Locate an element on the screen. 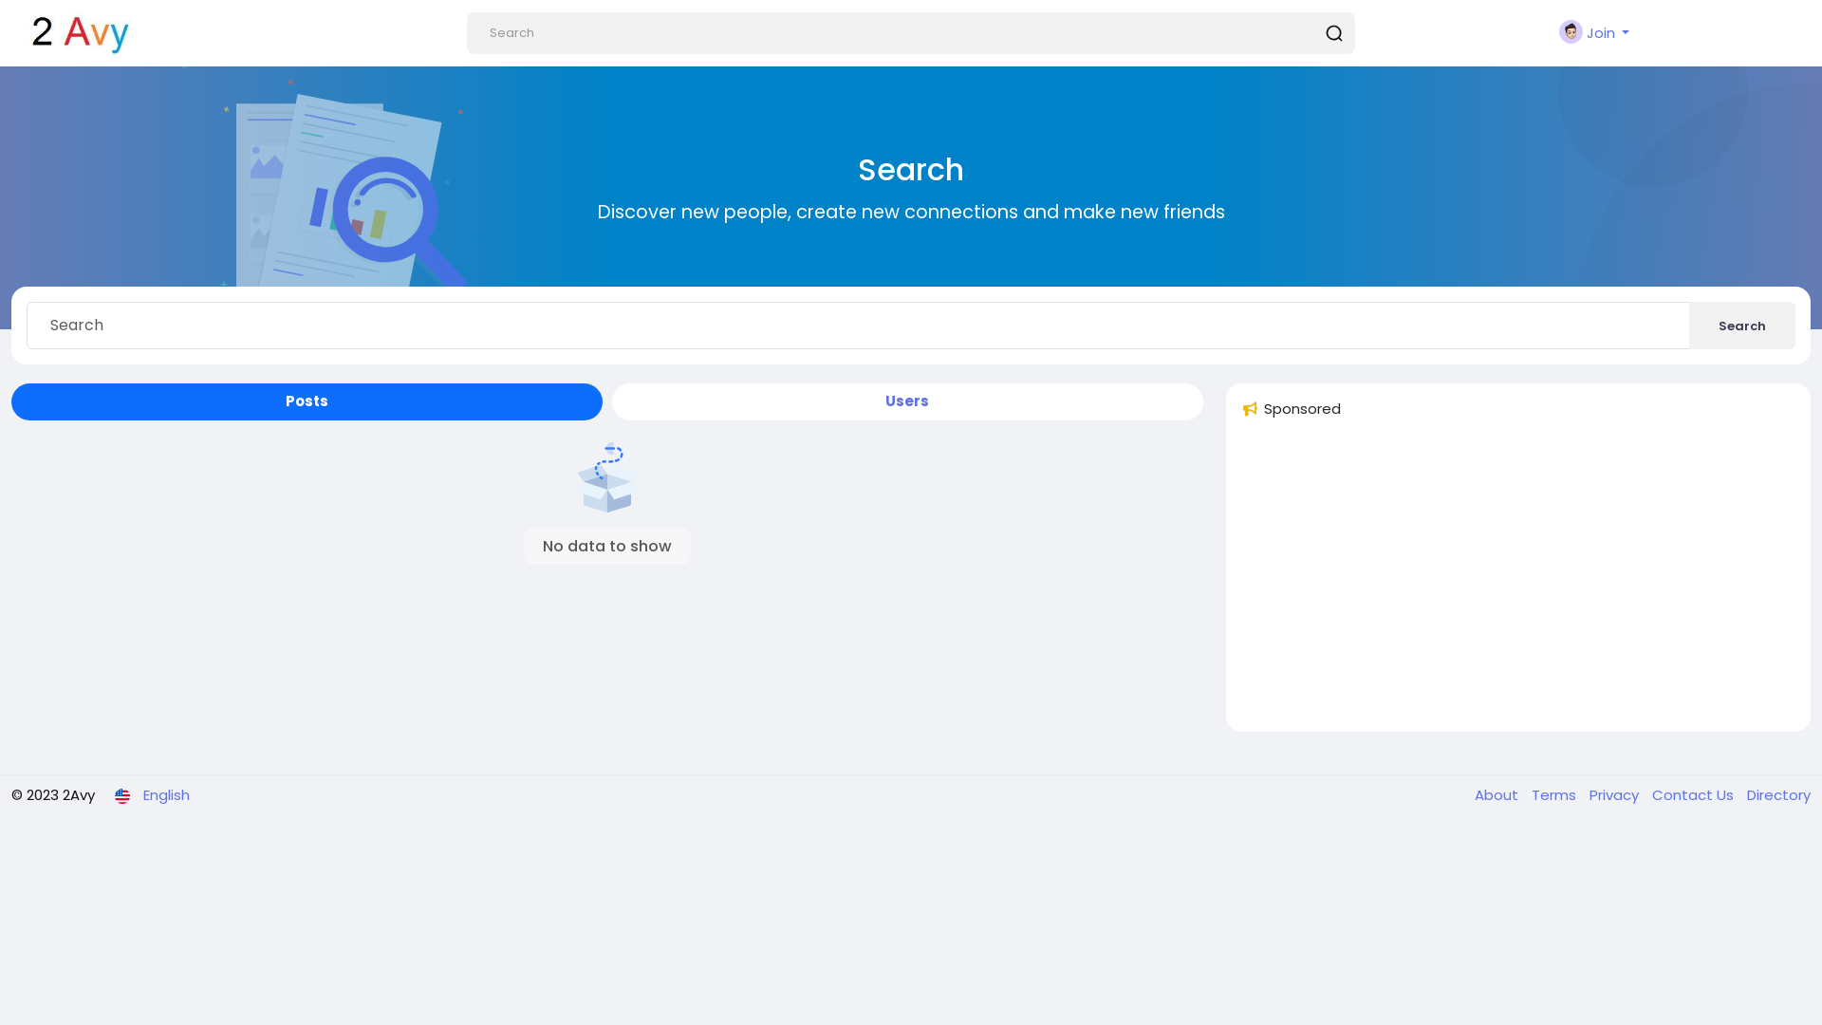 This screenshot has width=1822, height=1025. Advertisement is located at coordinates (1518, 584).